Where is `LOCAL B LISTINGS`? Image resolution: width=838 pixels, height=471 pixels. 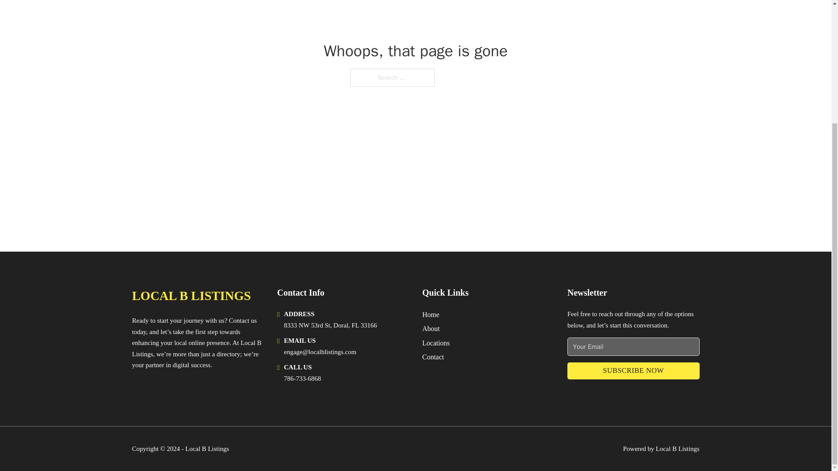
LOCAL B LISTINGS is located at coordinates (191, 296).